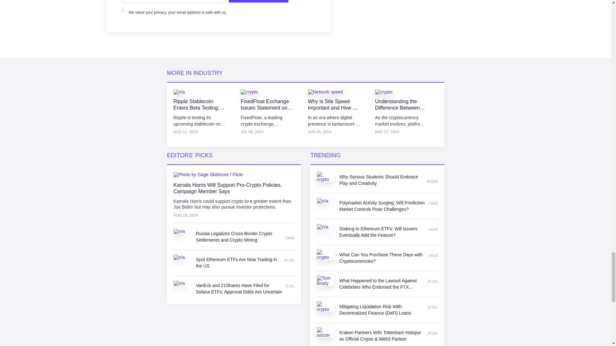  What do you see at coordinates (234, 215) in the screenshot?
I see `Thursday, August 29, 2024` at bounding box center [234, 215].